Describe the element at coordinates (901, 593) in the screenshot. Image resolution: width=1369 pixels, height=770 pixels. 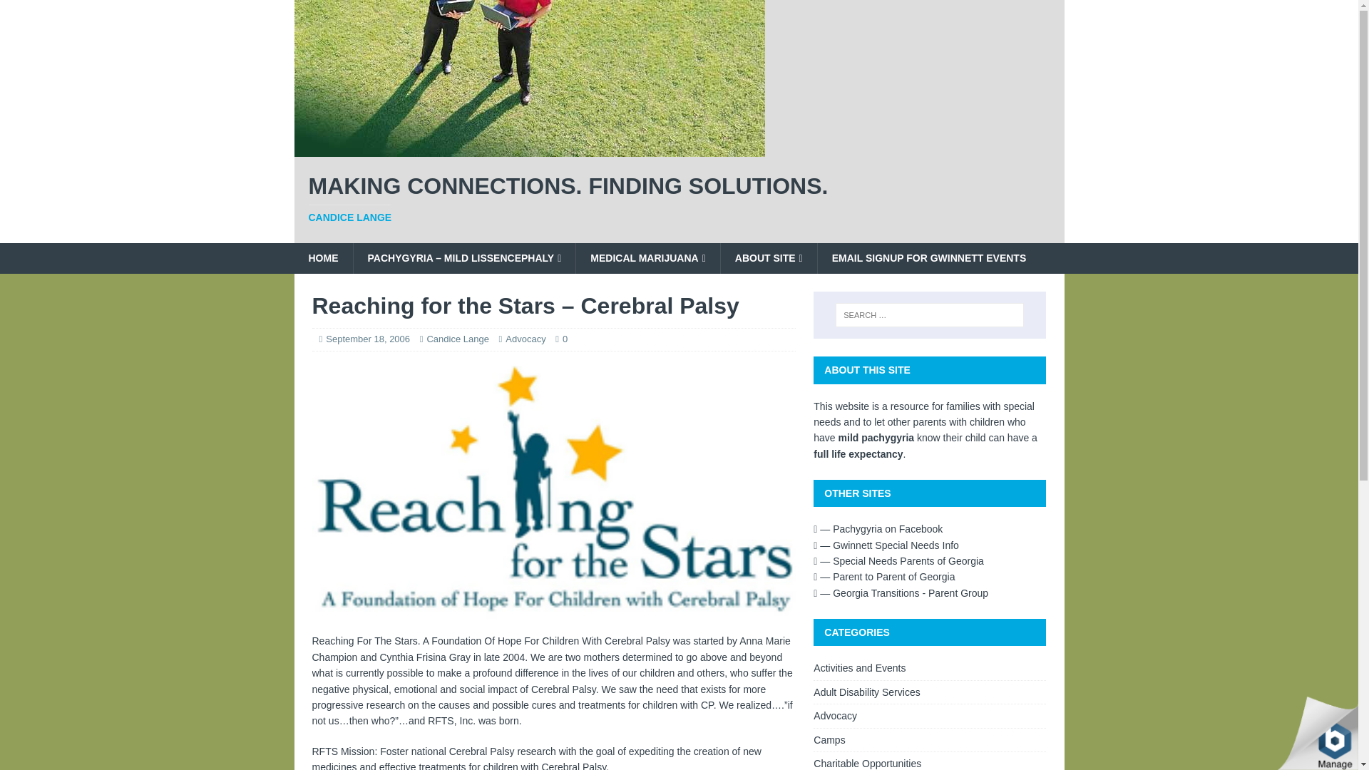
I see `Georgia Transitions - Parent Group` at that location.